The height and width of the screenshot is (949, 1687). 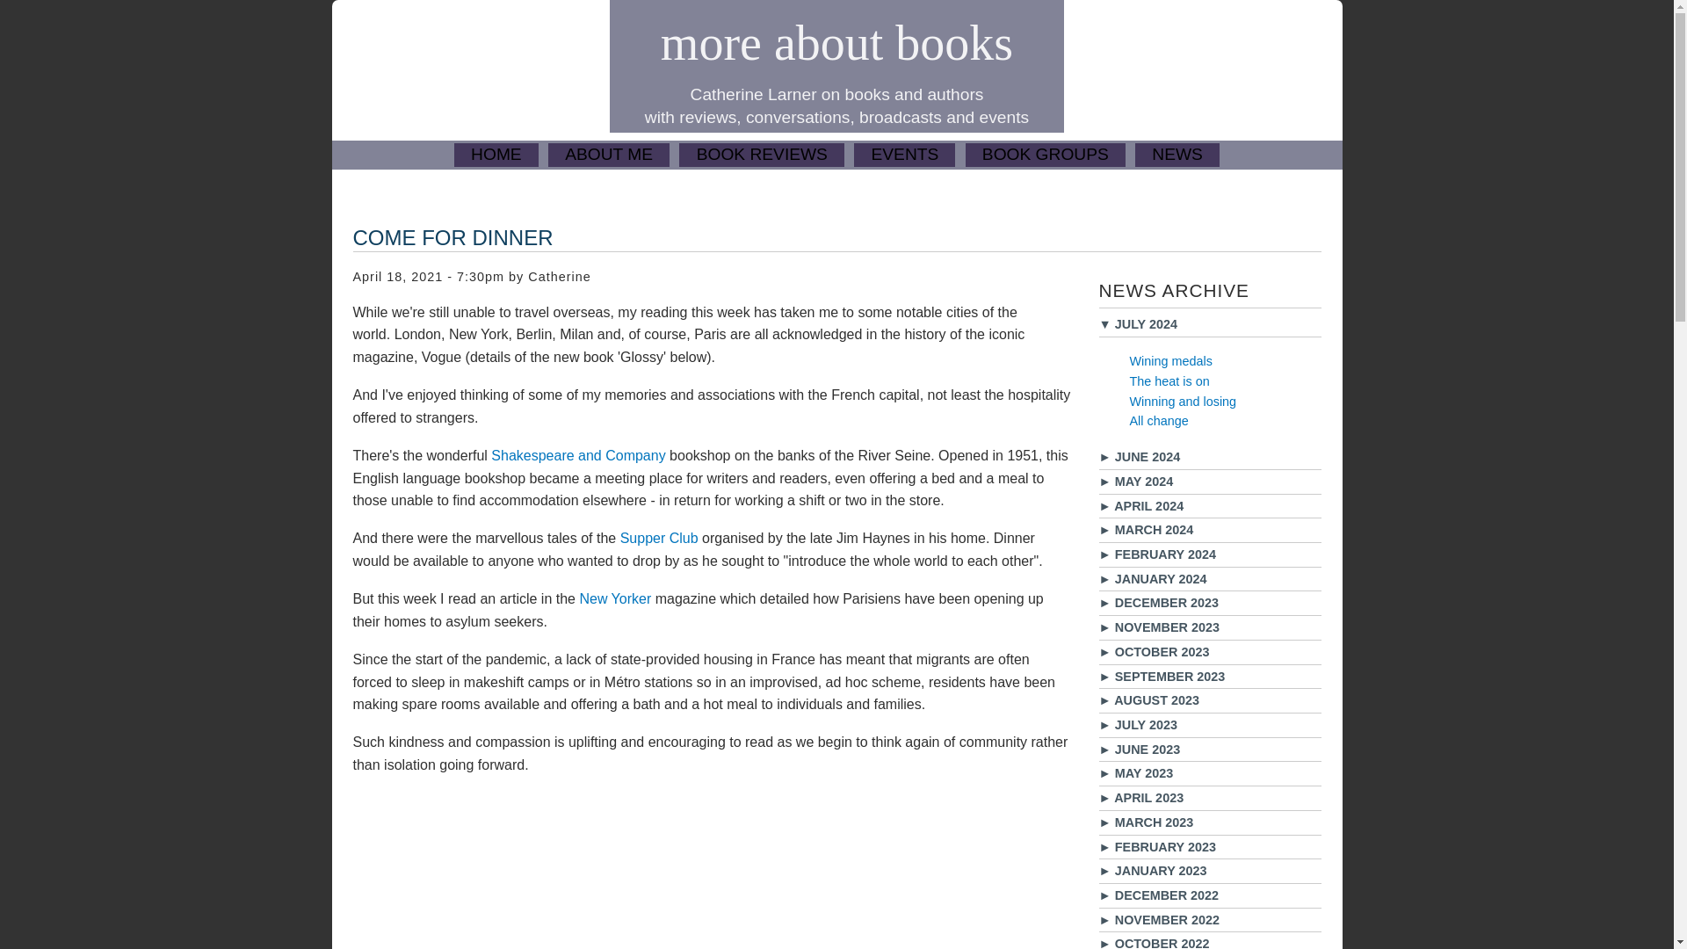 What do you see at coordinates (496, 155) in the screenshot?
I see `HOME` at bounding box center [496, 155].